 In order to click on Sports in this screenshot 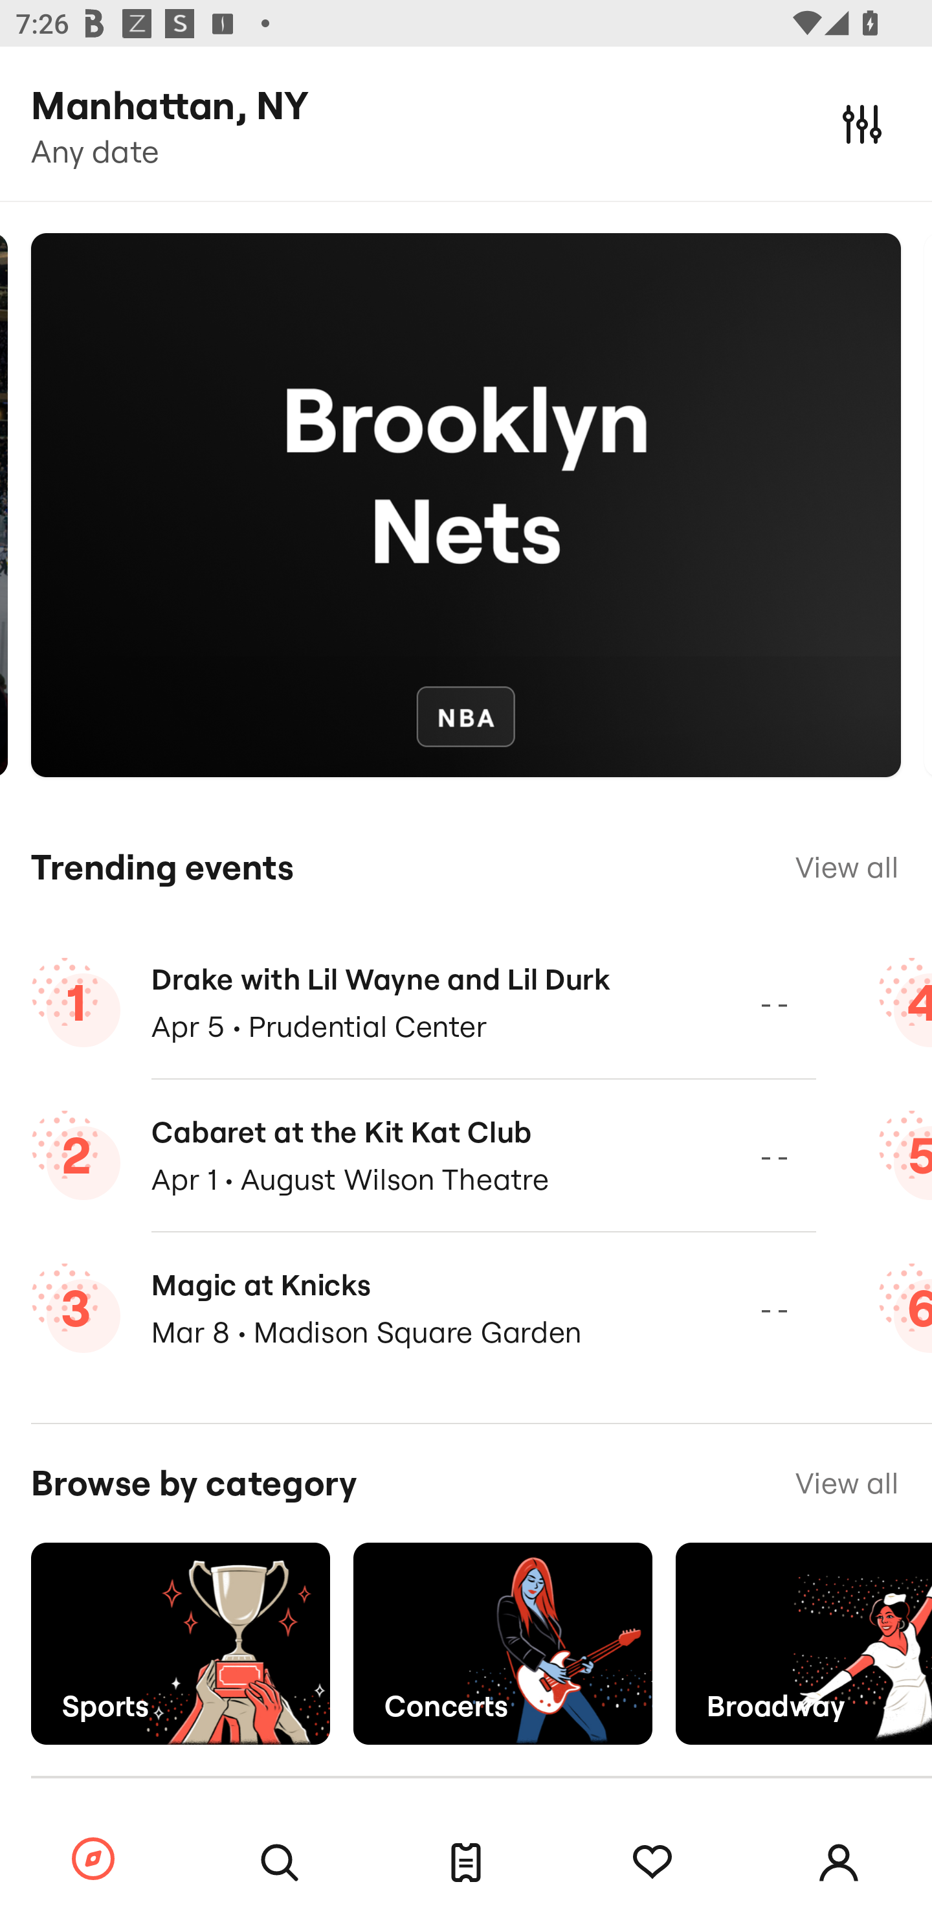, I will do `click(180, 1644)`.